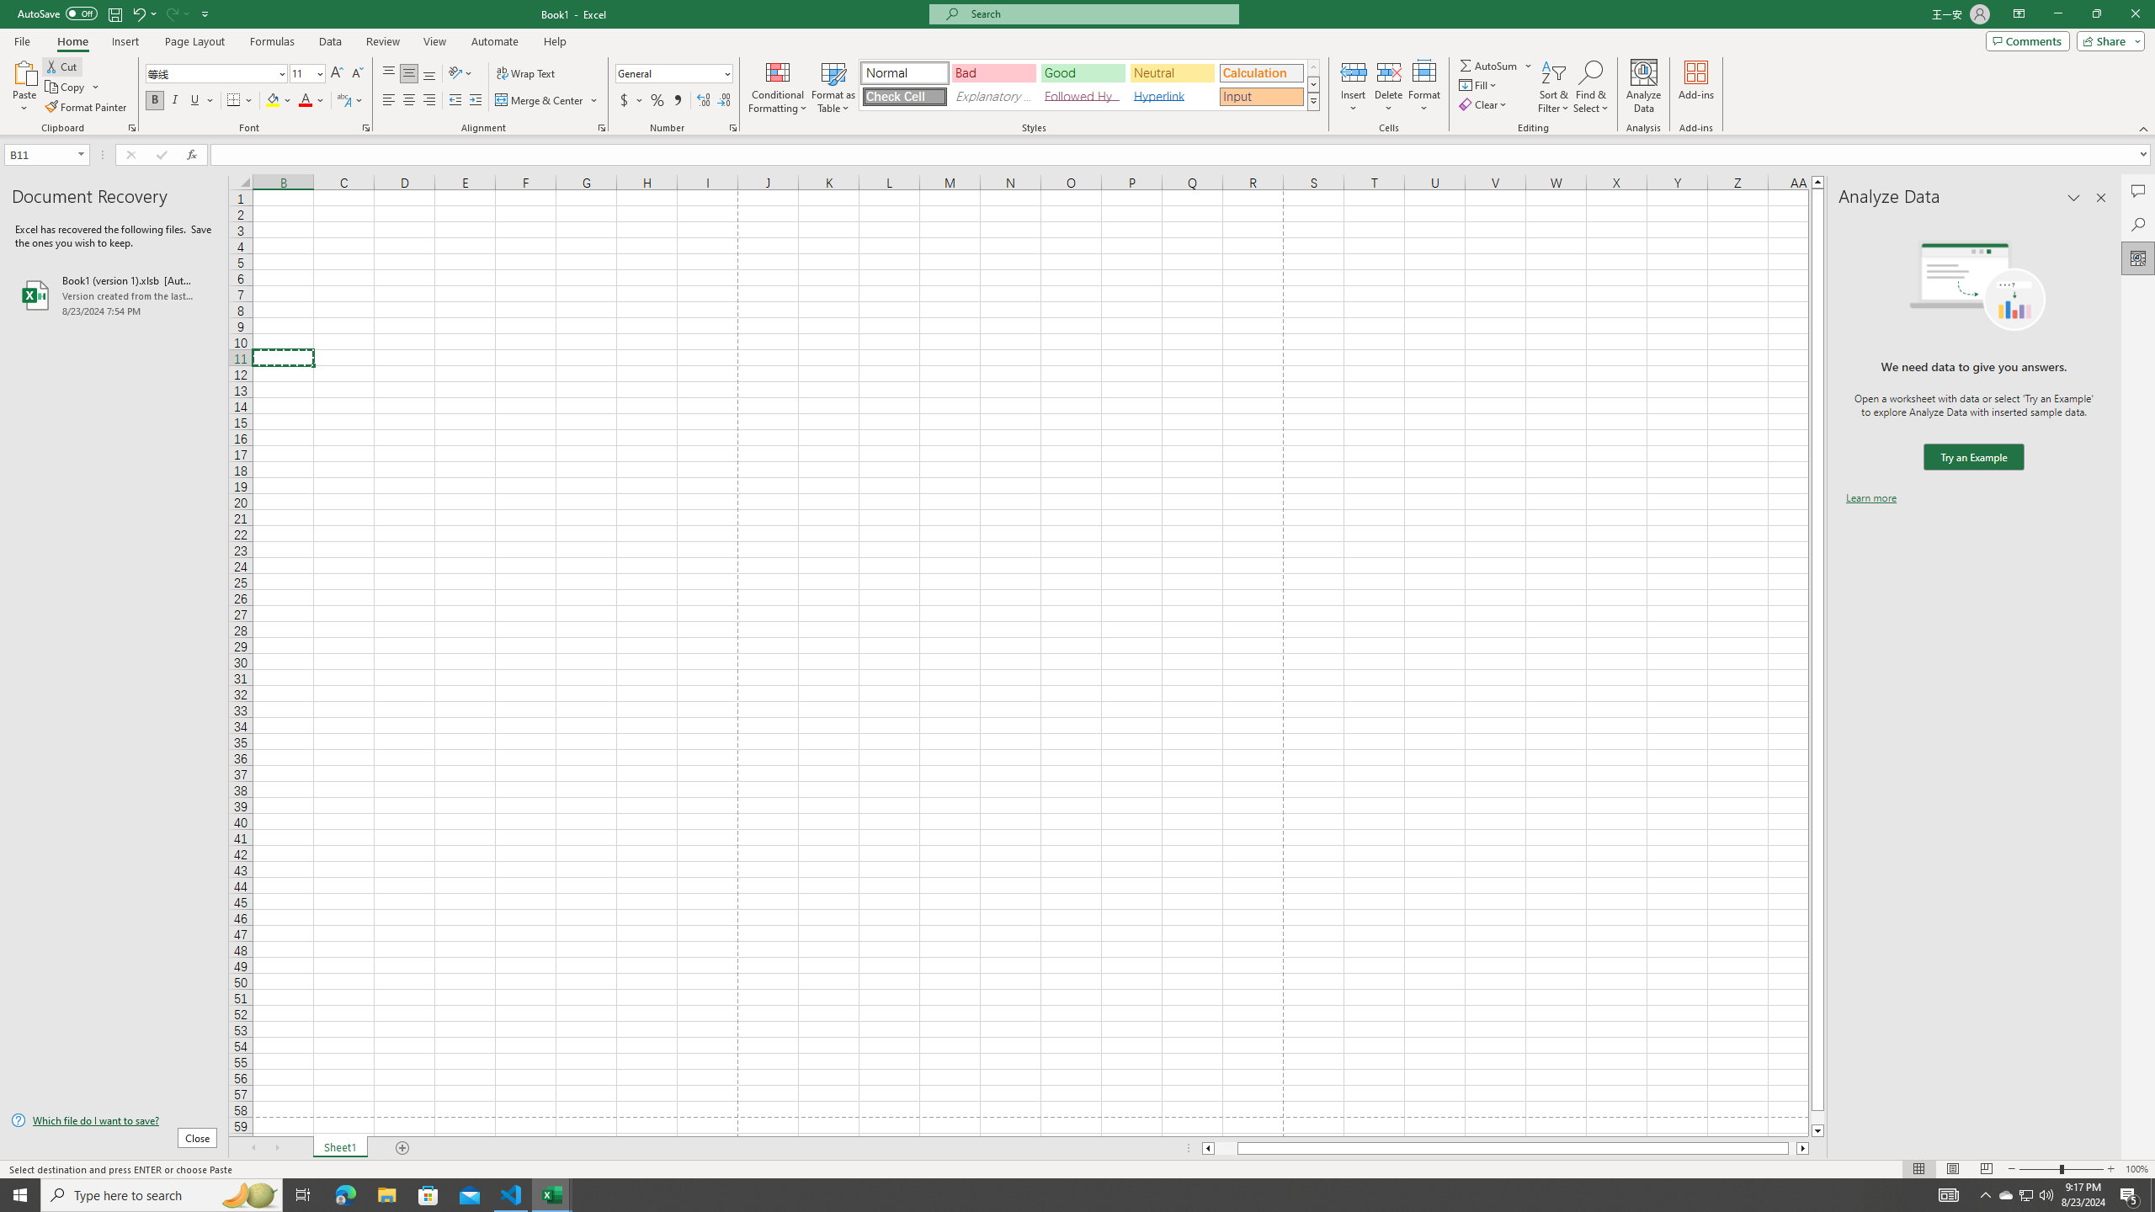 The width and height of the screenshot is (2155, 1212). Describe the element at coordinates (455, 101) in the screenshot. I see `Decrease Indent` at that location.